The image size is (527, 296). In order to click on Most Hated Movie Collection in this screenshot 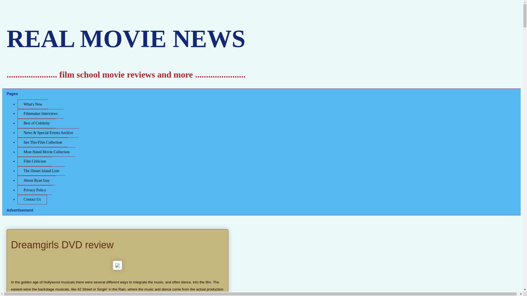, I will do `click(46, 152)`.